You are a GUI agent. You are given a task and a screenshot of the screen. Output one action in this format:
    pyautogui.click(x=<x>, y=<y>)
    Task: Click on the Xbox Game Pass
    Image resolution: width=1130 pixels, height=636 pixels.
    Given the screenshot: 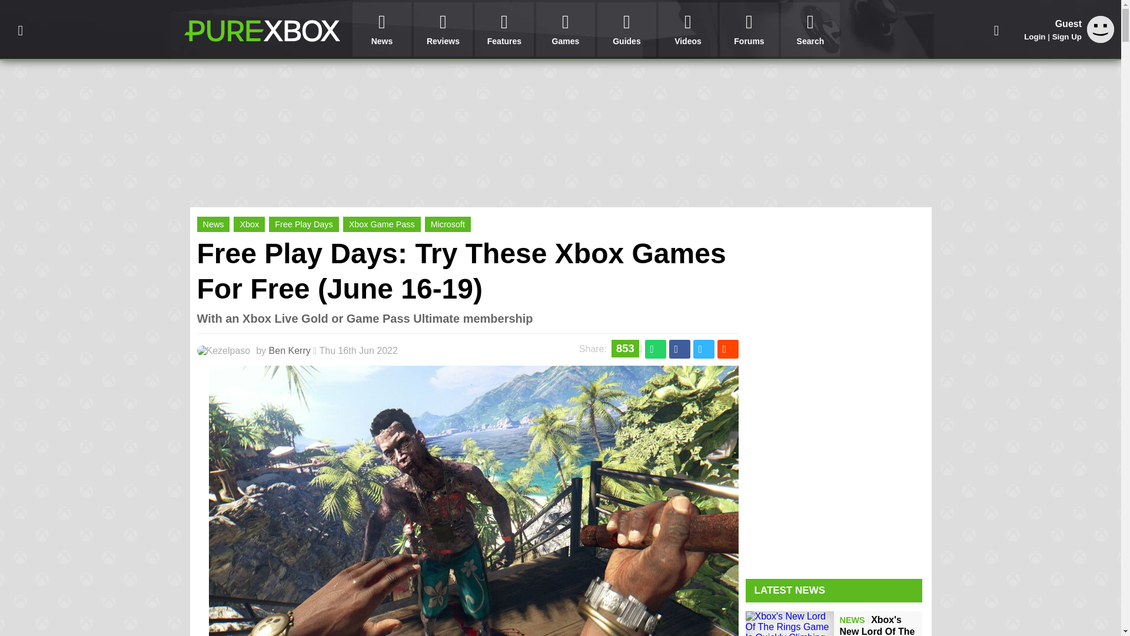 What is the action you would take?
    pyautogui.click(x=381, y=224)
    